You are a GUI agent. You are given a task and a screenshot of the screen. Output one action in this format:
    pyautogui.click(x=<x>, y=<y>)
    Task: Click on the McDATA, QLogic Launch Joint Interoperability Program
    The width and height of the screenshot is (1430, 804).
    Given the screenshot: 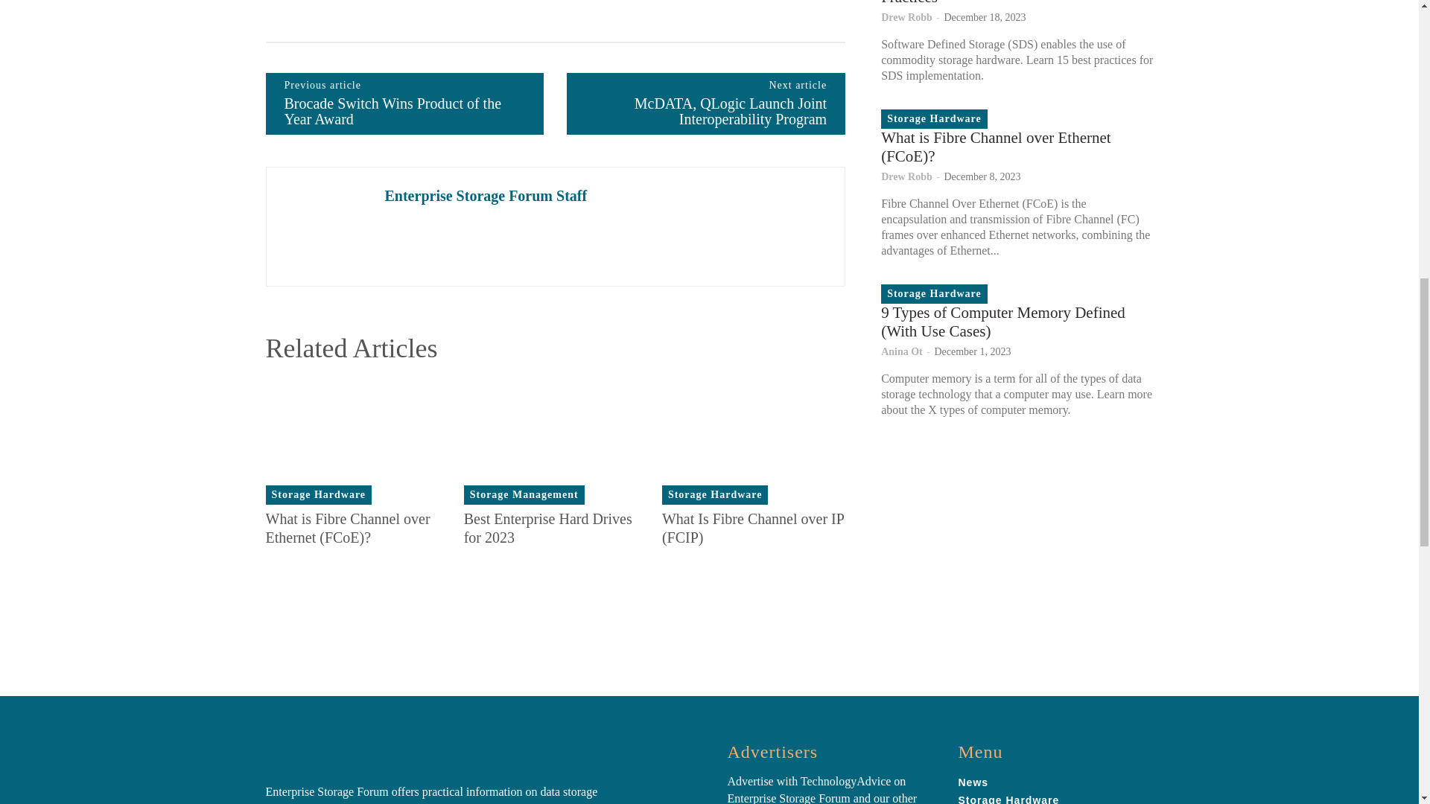 What is the action you would take?
    pyautogui.click(x=730, y=111)
    